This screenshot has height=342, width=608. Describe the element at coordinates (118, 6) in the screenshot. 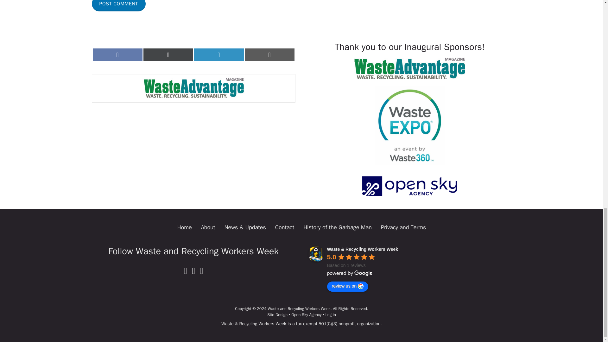

I see `Post Comment` at that location.